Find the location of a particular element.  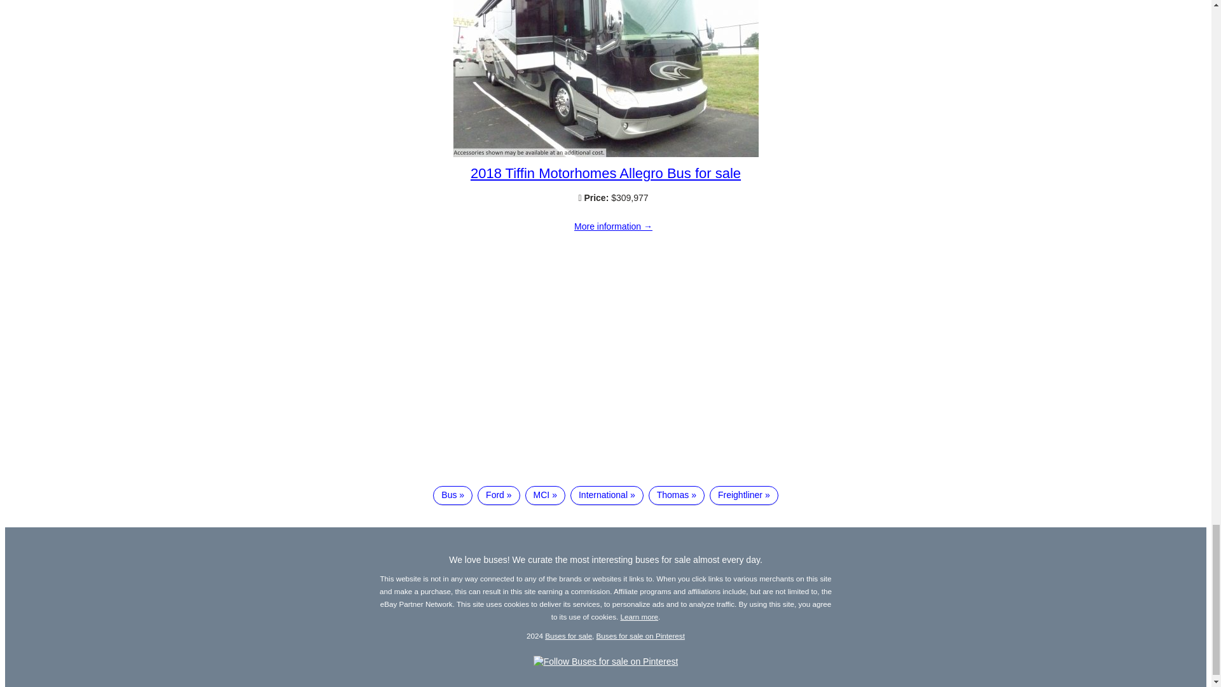

Learn more is located at coordinates (640, 617).